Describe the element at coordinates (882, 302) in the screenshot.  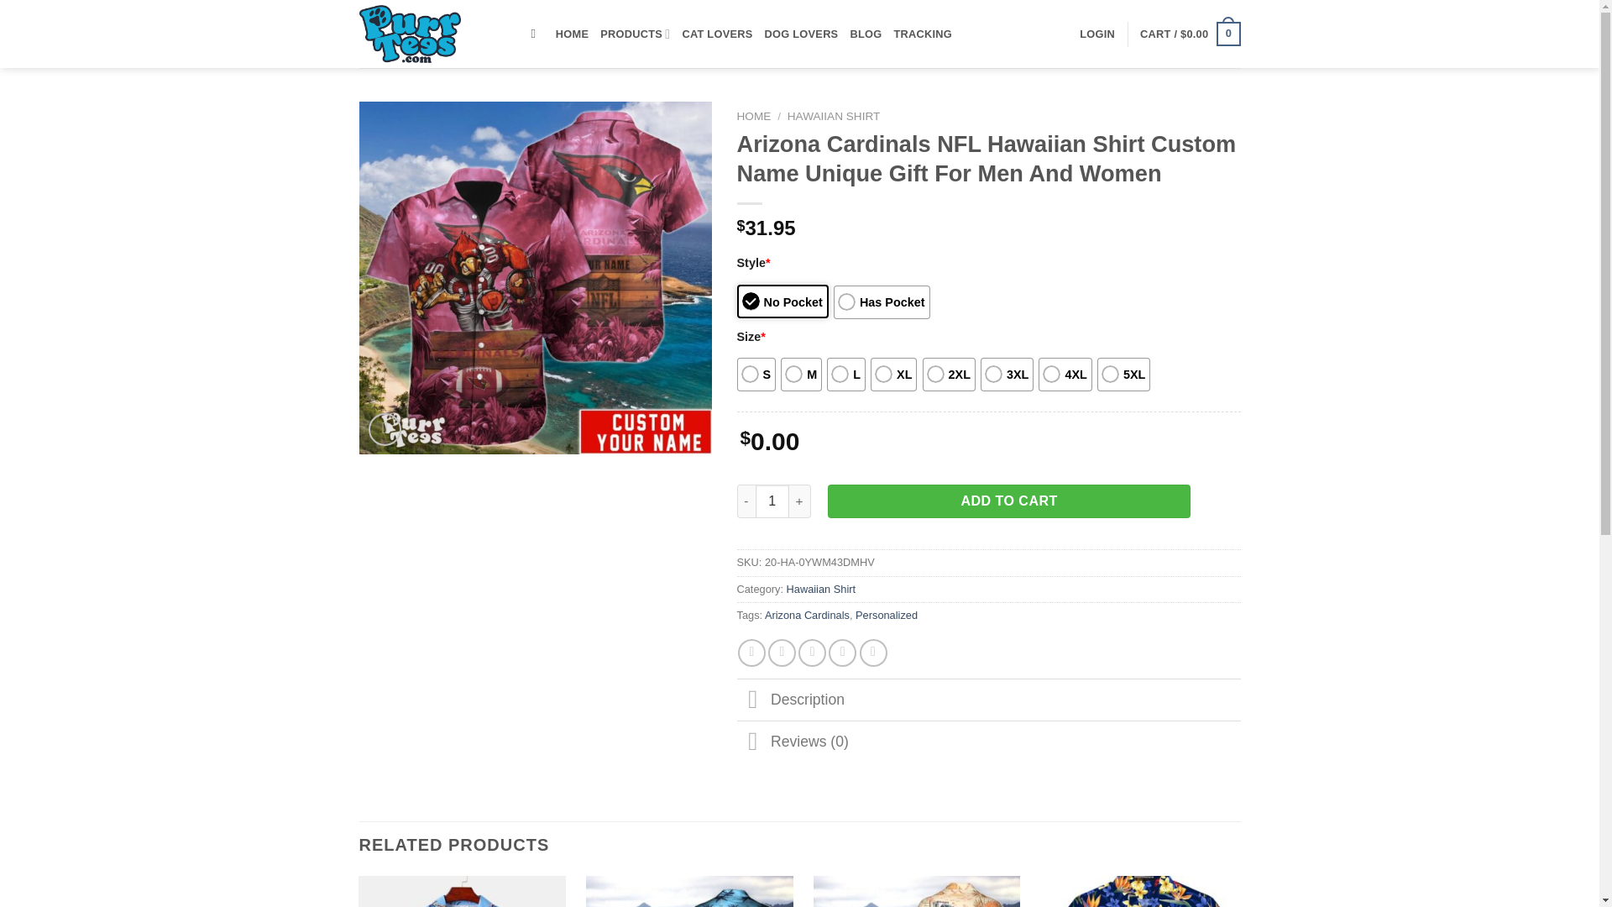
I see `Has Pocket` at that location.